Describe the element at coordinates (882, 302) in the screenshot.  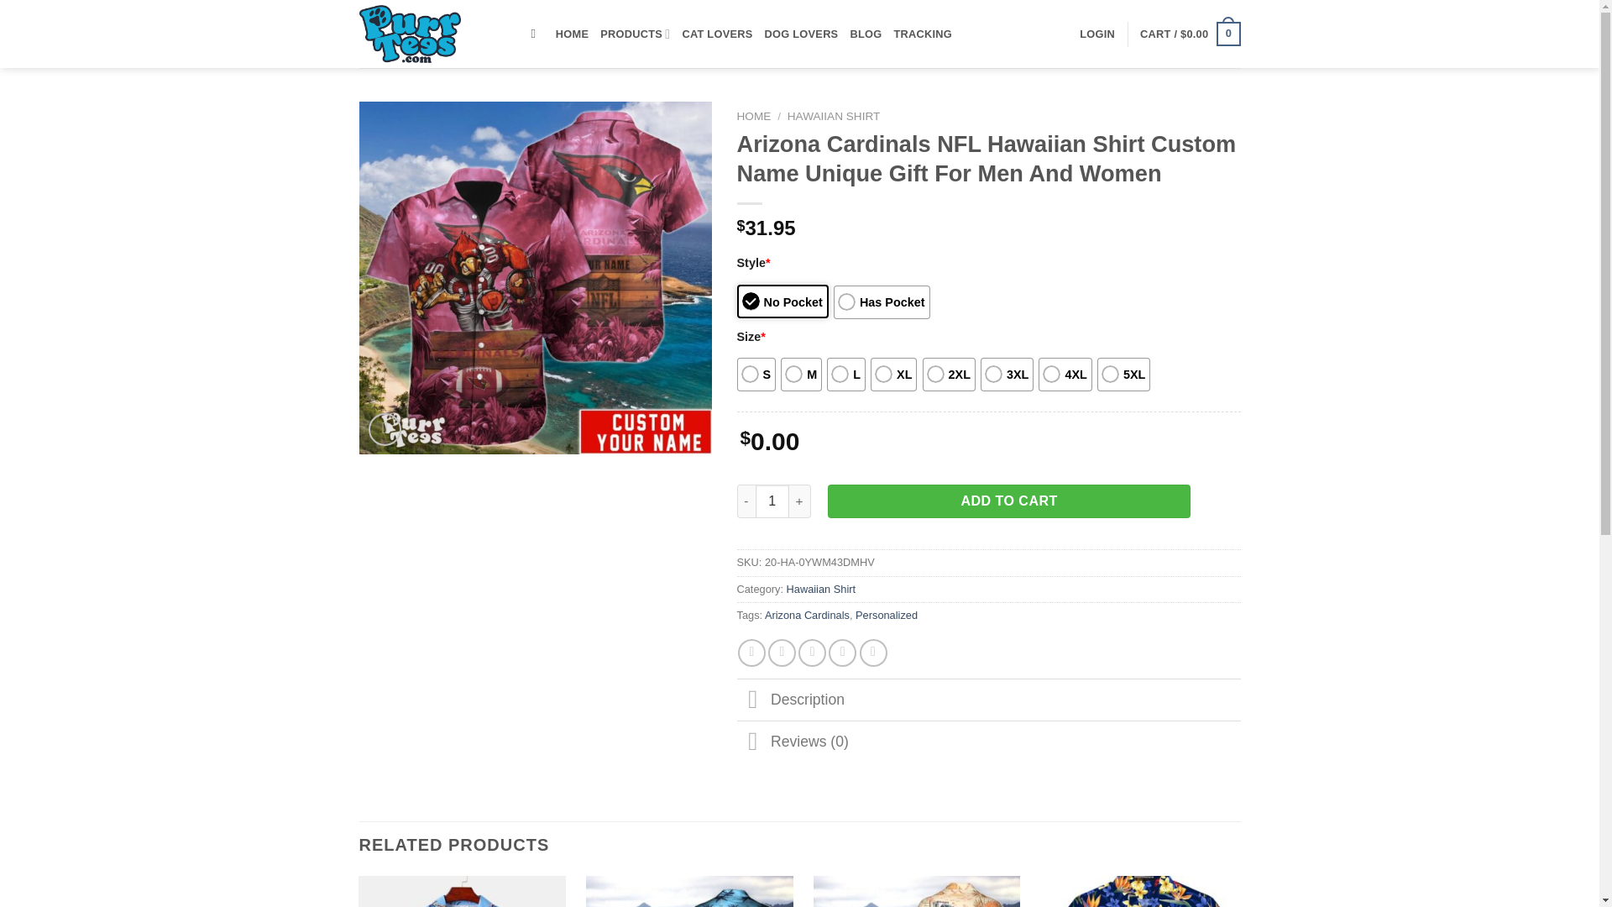
I see `Has Pocket` at that location.